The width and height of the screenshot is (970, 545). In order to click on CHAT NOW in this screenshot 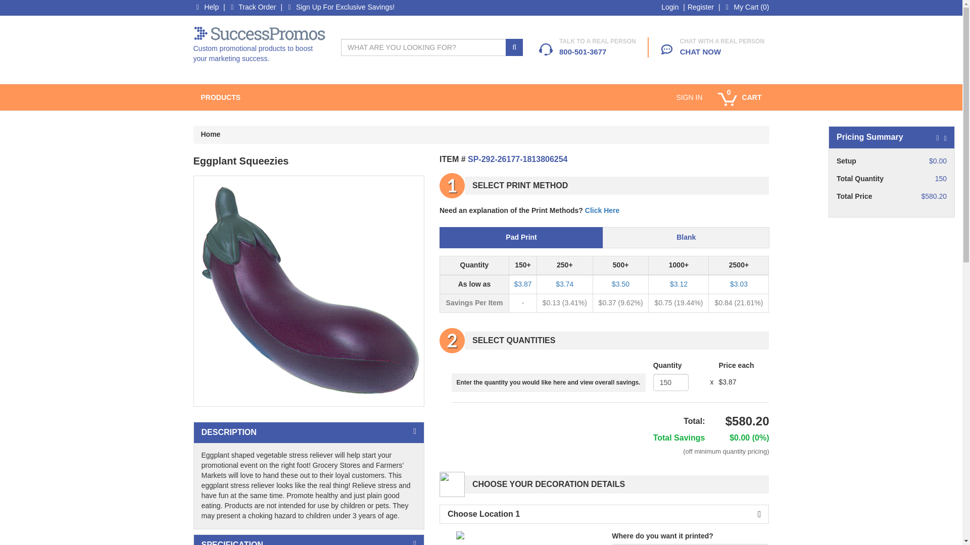, I will do `click(700, 51)`.